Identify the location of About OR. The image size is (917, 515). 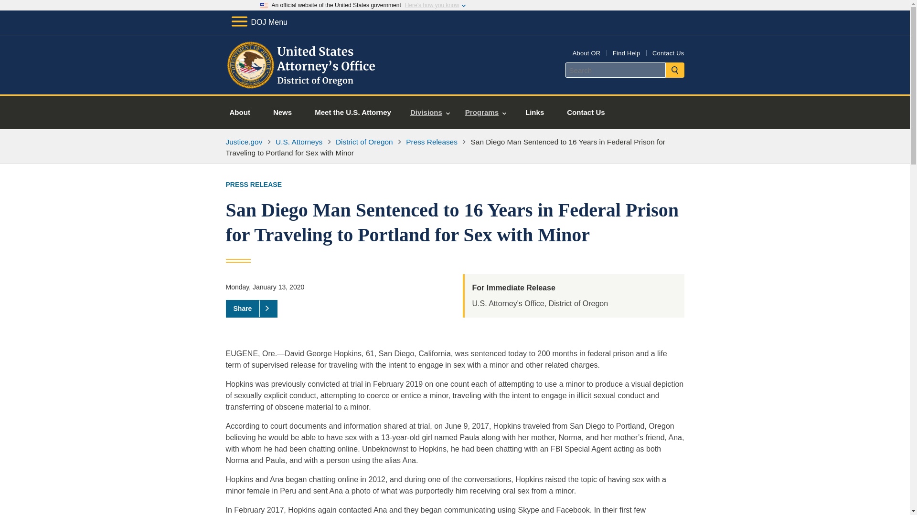
(586, 52).